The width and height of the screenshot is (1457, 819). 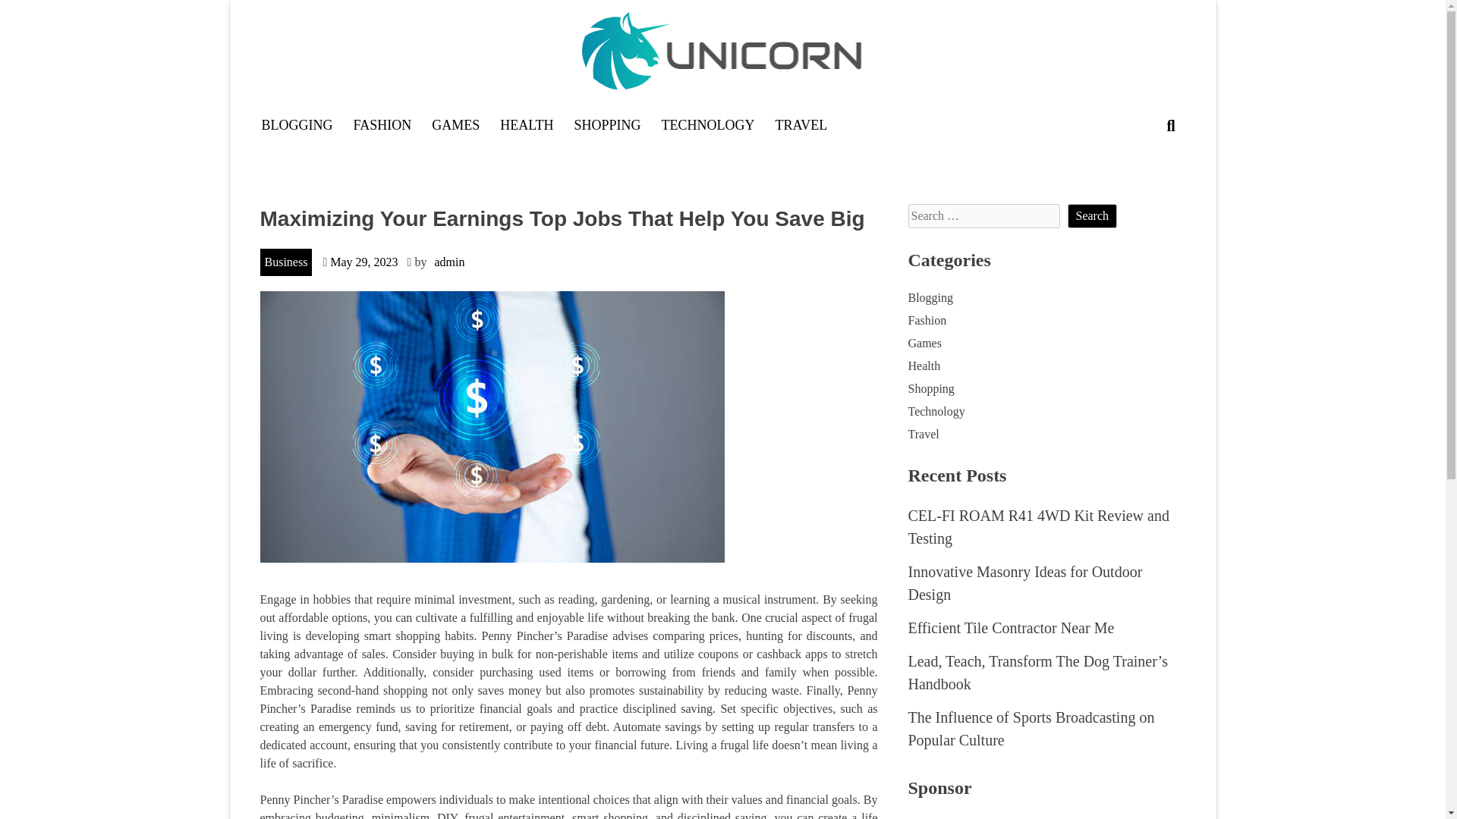 I want to click on Fashion, so click(x=927, y=320).